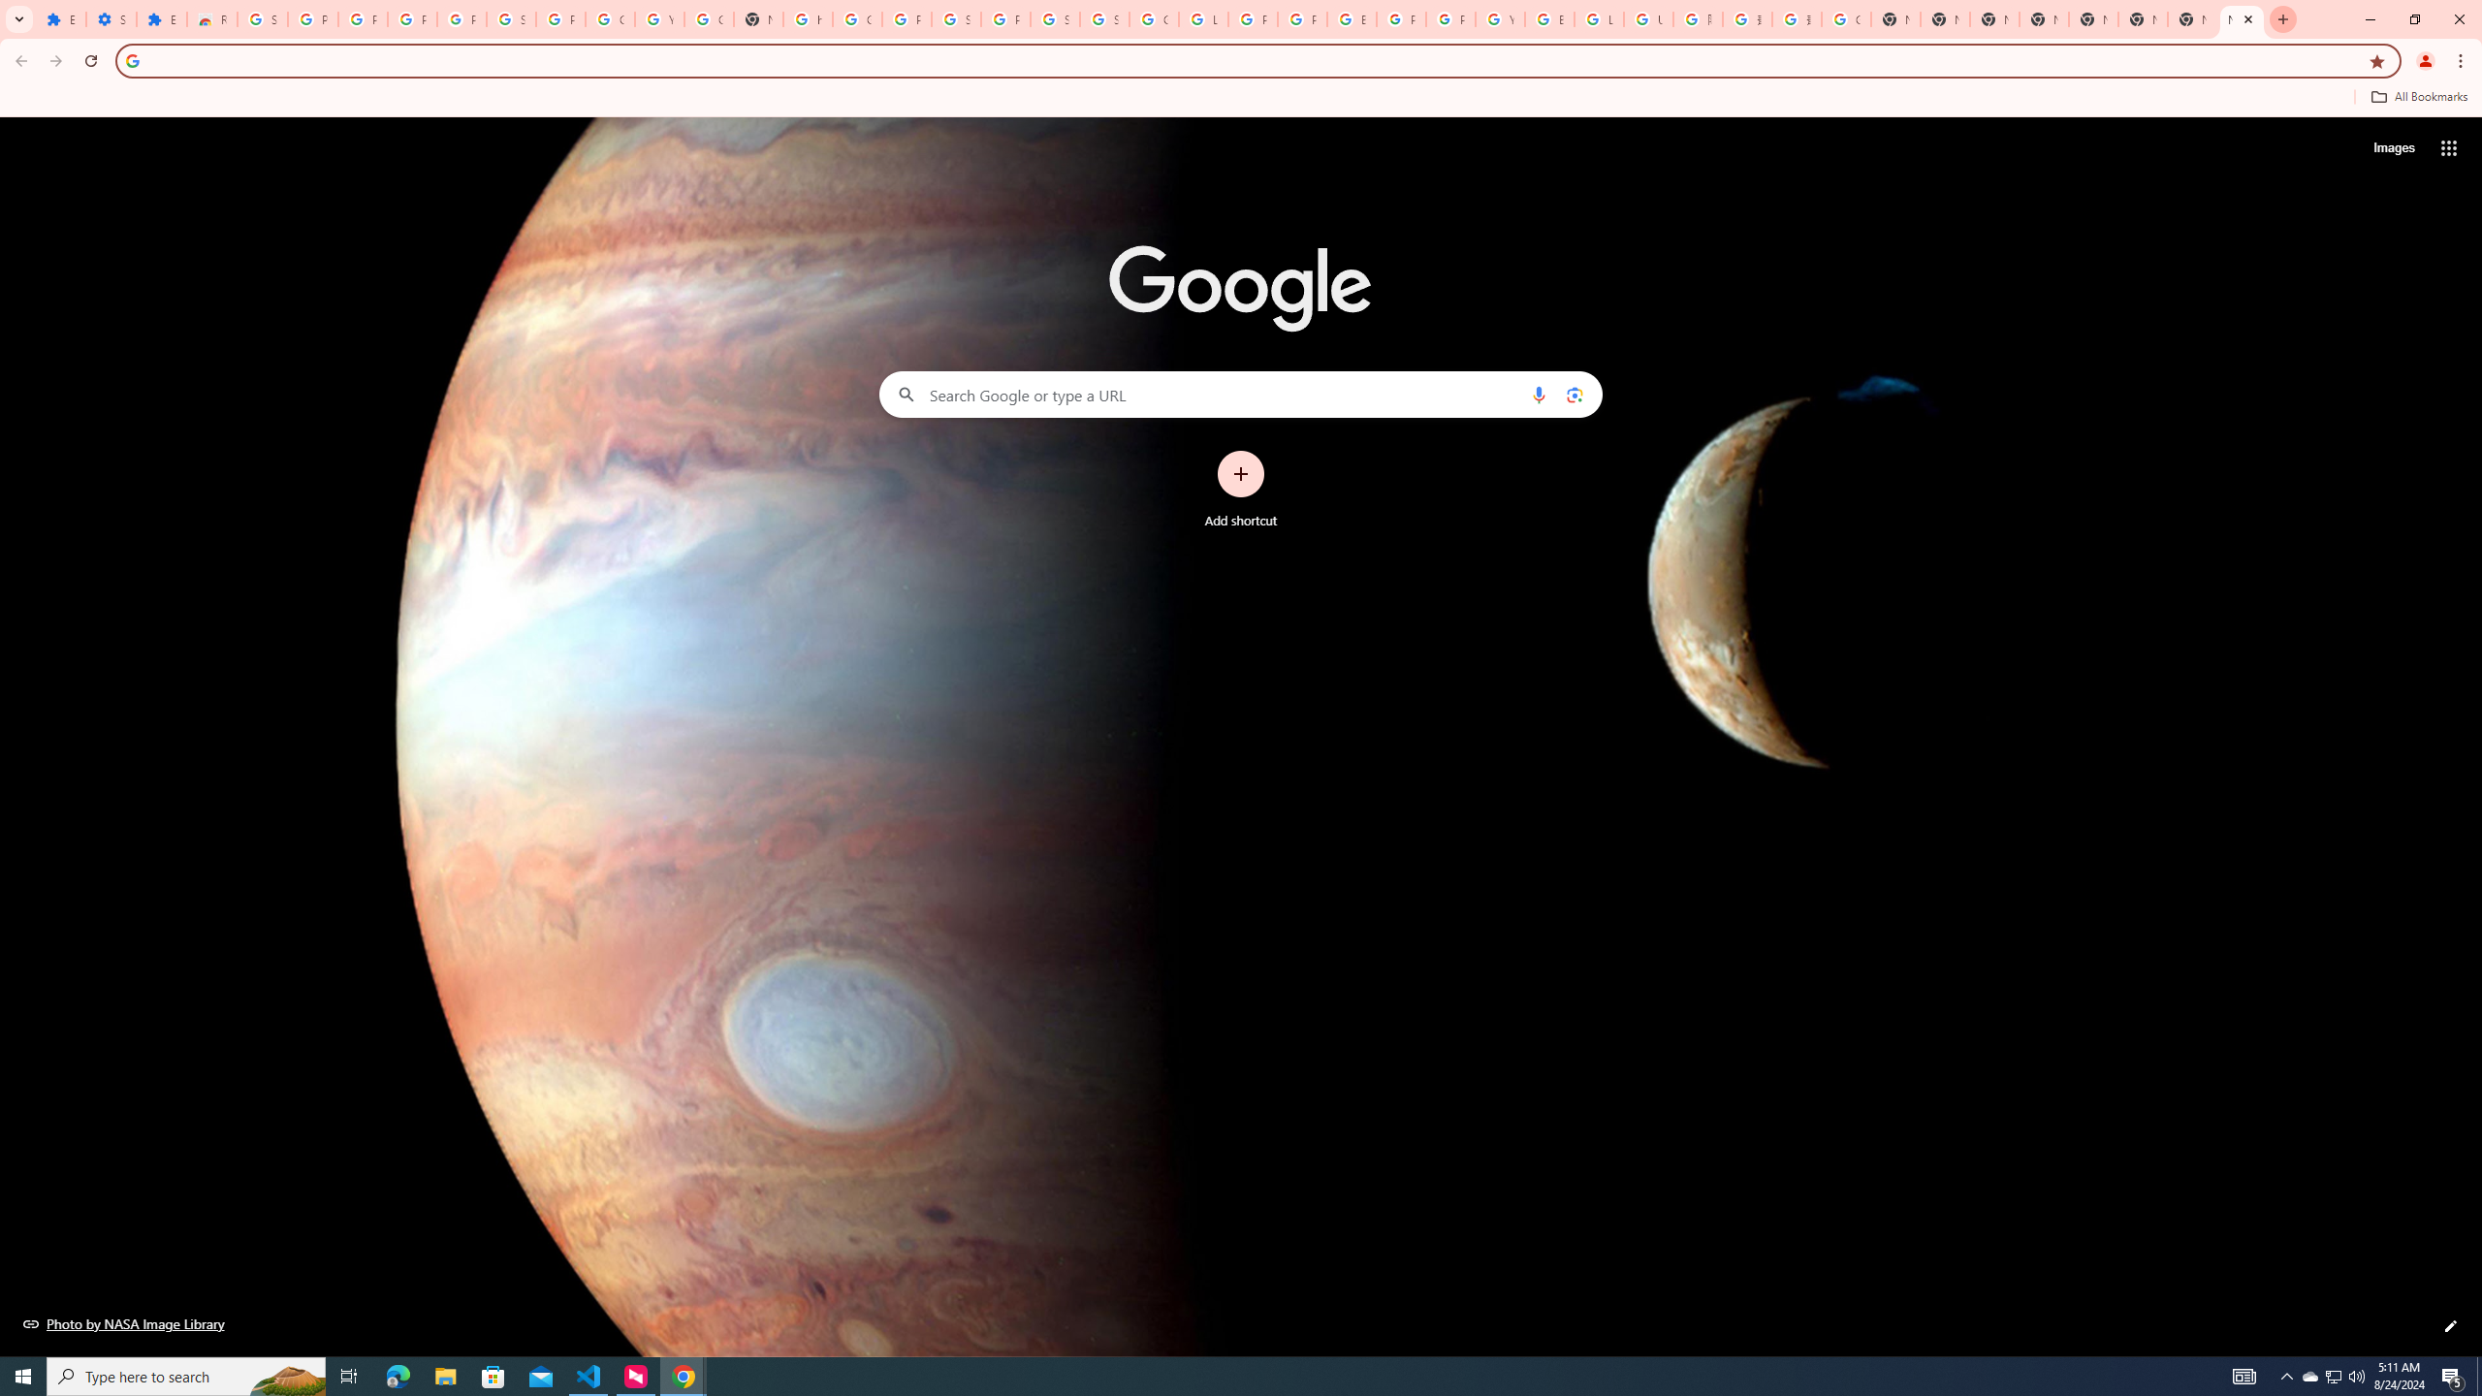 This screenshot has width=2482, height=1396. Describe the element at coordinates (1055, 19) in the screenshot. I see `Sign in - Google Accounts` at that location.